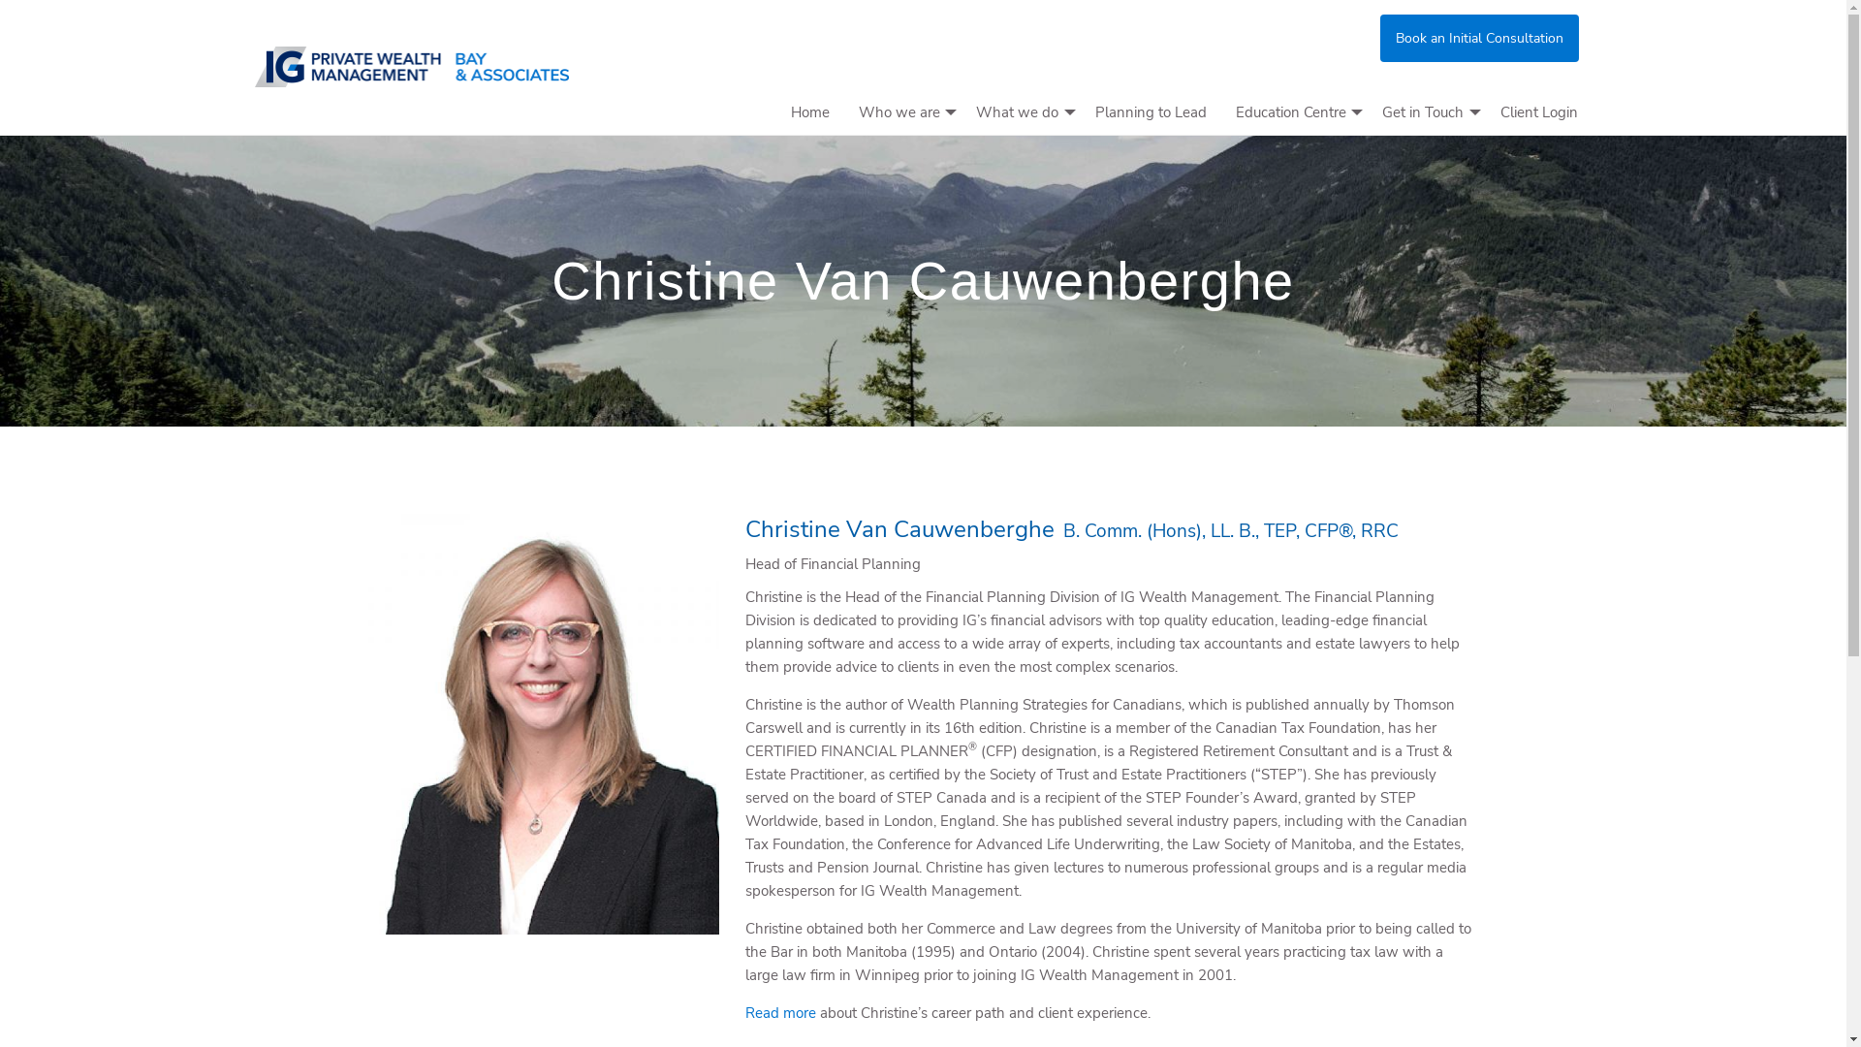 This screenshot has width=1861, height=1047. I want to click on Who we are, so click(902, 112).